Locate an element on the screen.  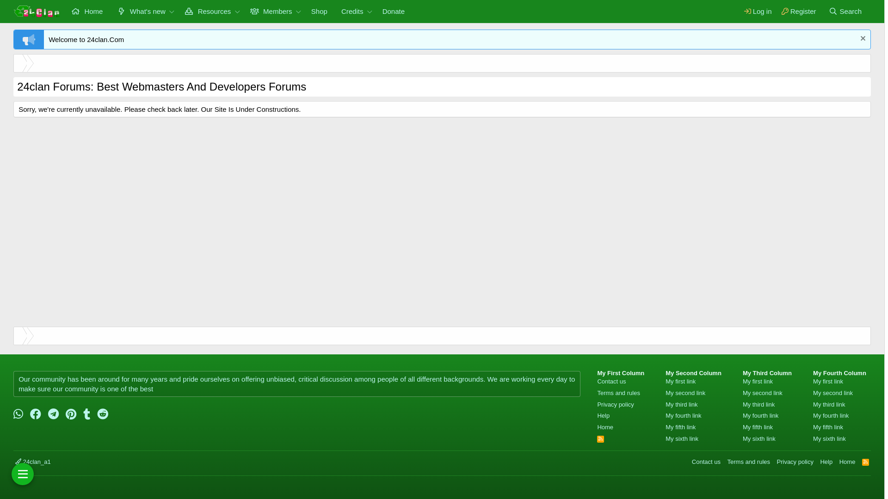
Home is located at coordinates (605, 427).